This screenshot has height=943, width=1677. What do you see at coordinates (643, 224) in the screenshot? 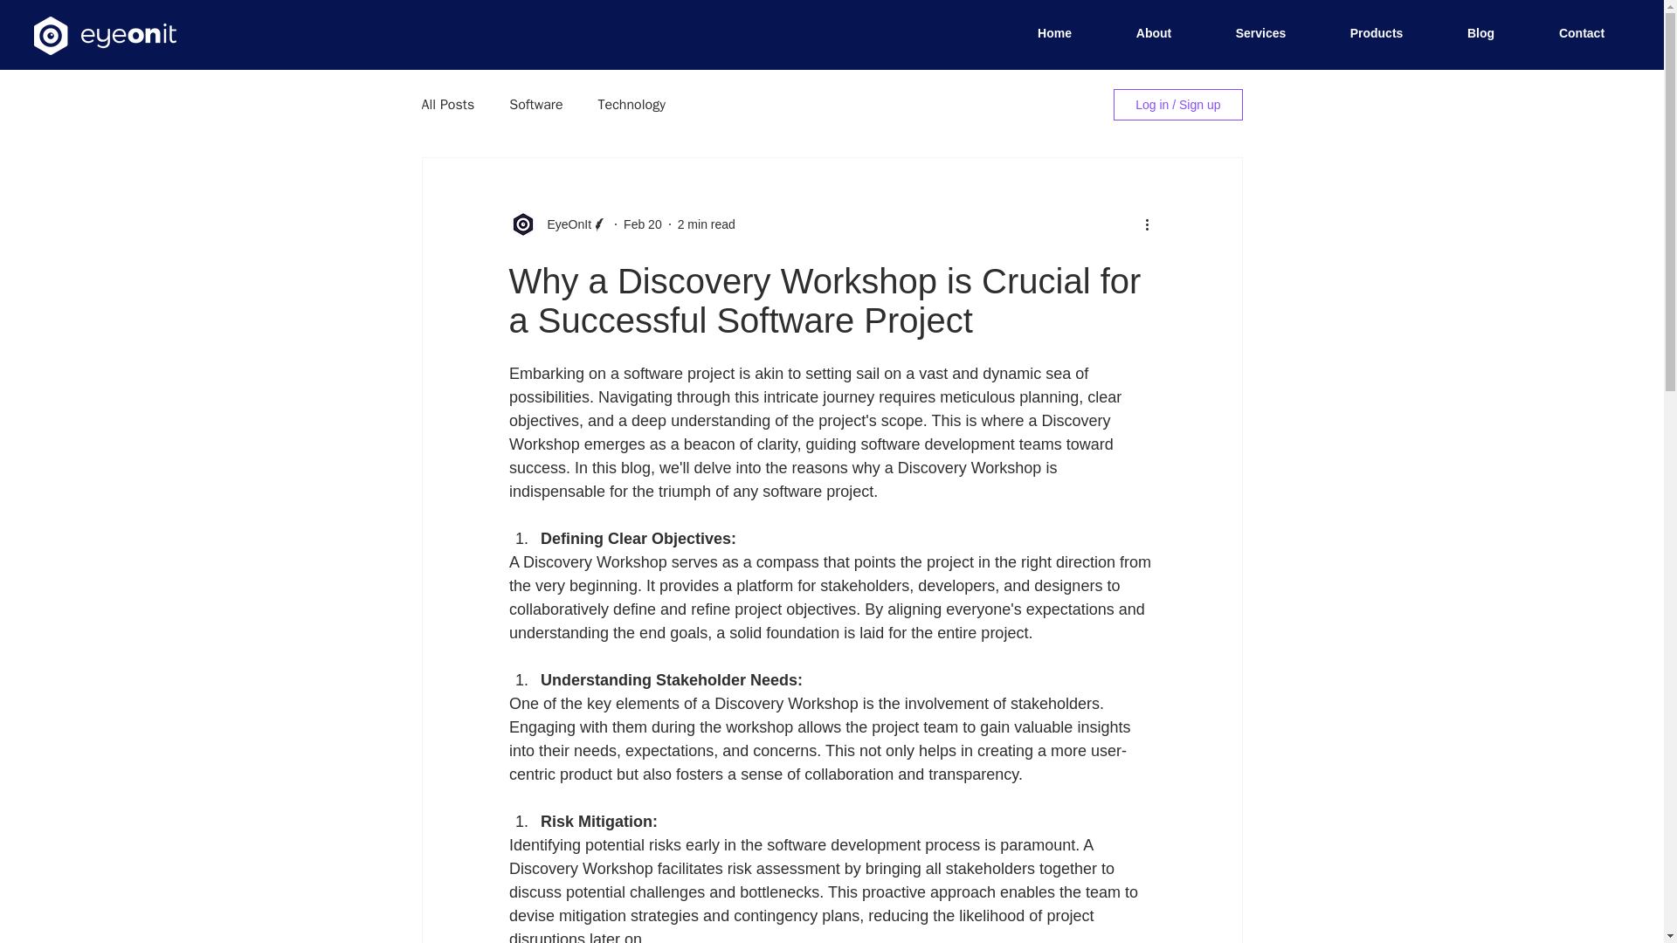
I see `Feb 20` at bounding box center [643, 224].